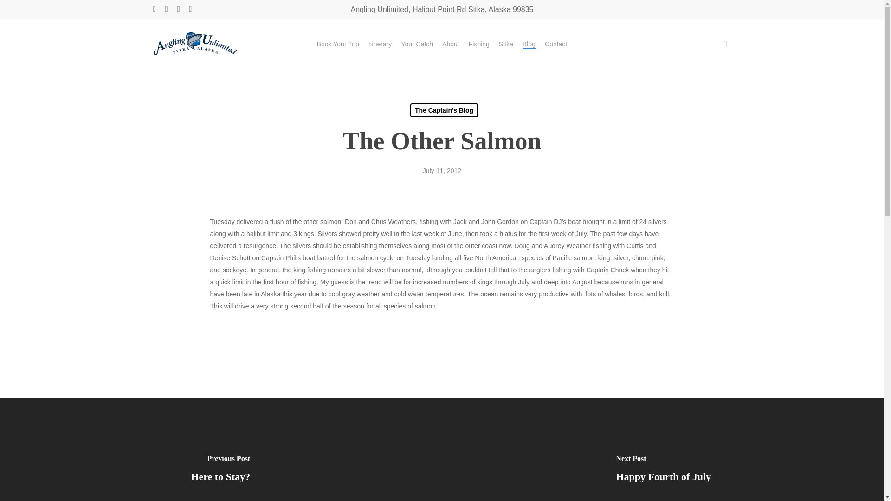 The height and width of the screenshot is (501, 891). I want to click on Book Your Trip, so click(338, 44).